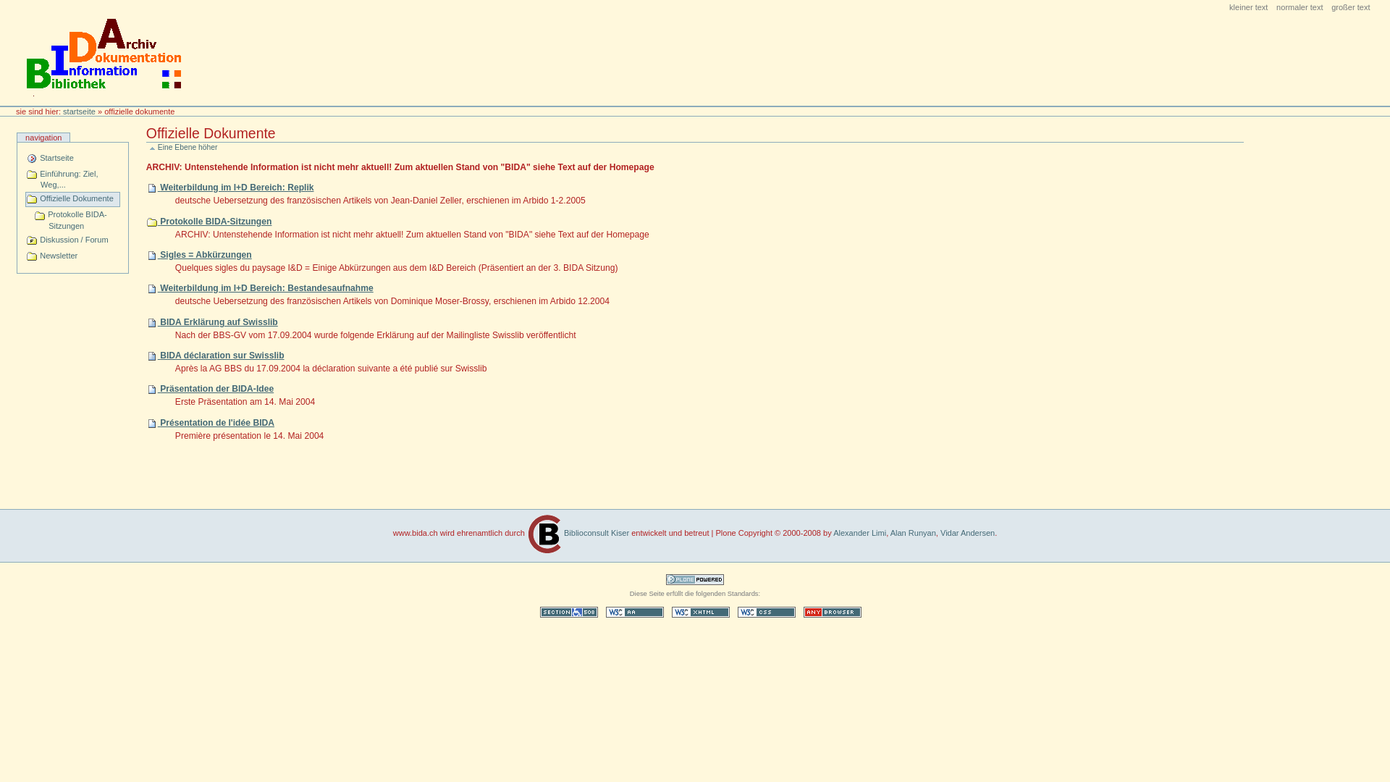  I want to click on Weiterbildung im I+D Bereich: Replik, so click(237, 188).